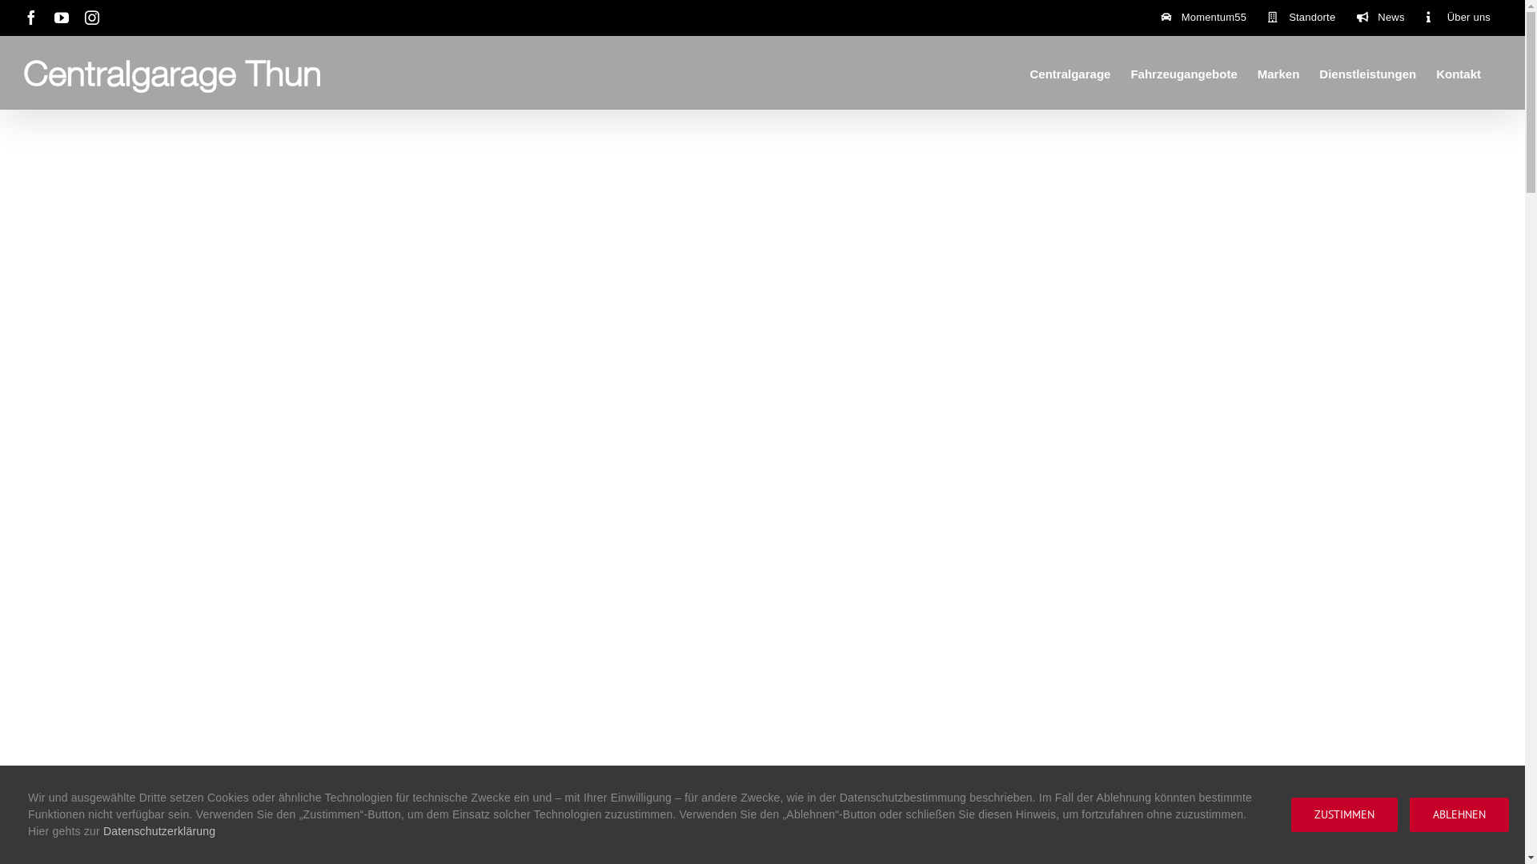 The width and height of the screenshot is (1537, 864). Describe the element at coordinates (62, 18) in the screenshot. I see `YouTube` at that location.